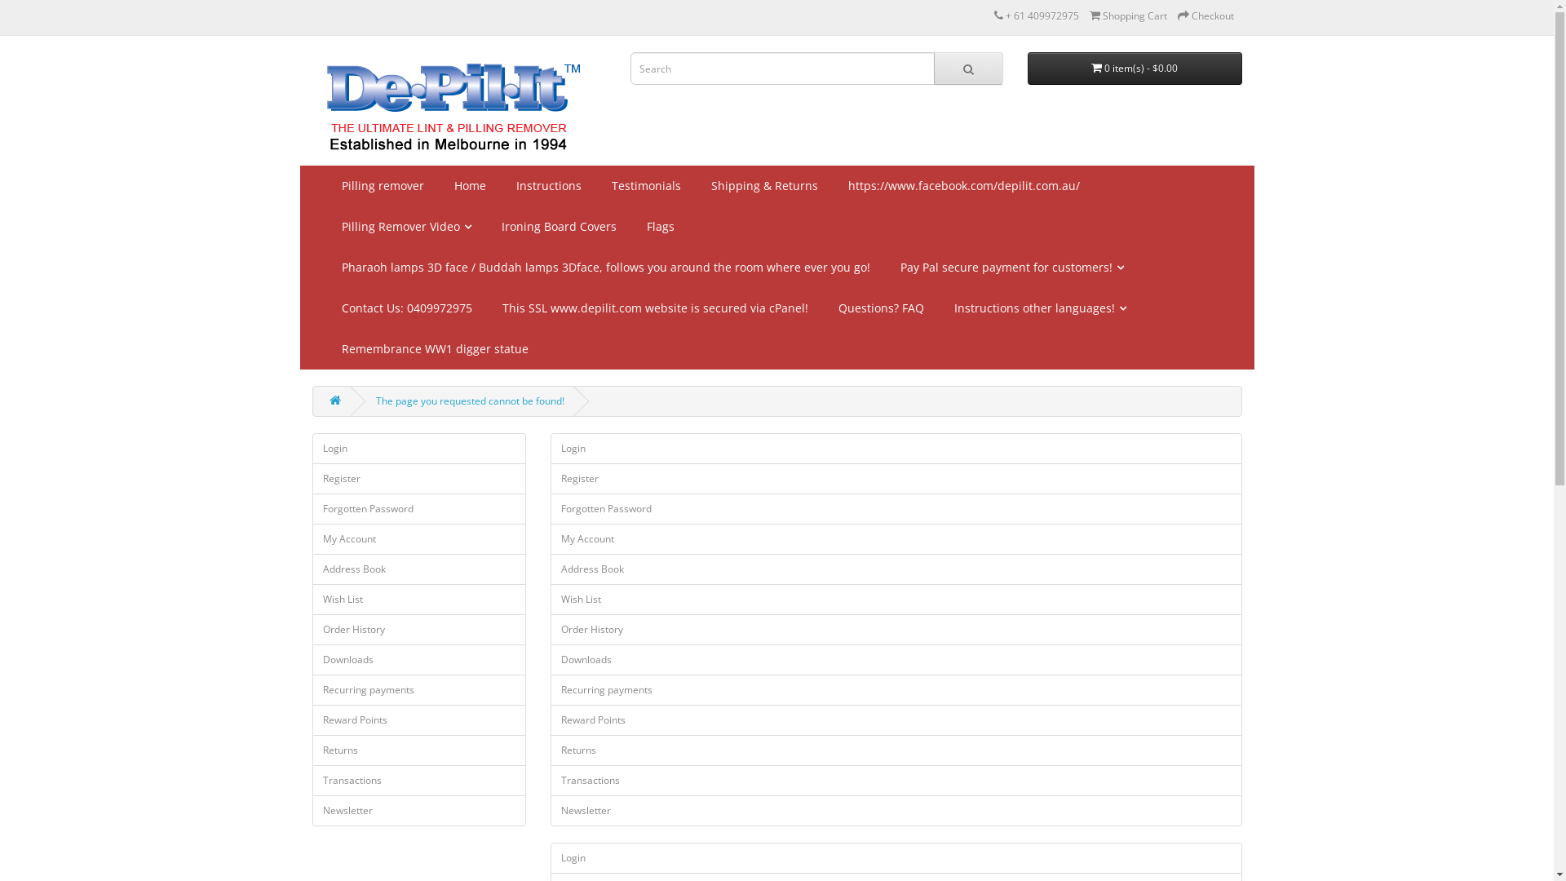 The height and width of the screenshot is (881, 1566). I want to click on Ironing Board Covers, so click(557, 227).